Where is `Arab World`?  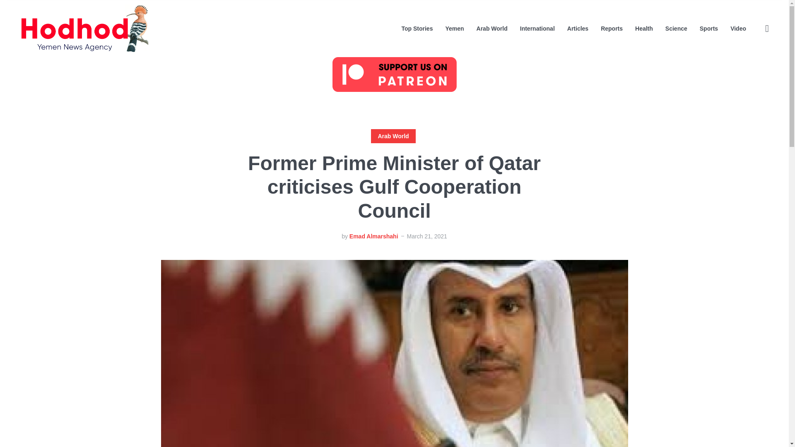
Arab World is located at coordinates (492, 28).